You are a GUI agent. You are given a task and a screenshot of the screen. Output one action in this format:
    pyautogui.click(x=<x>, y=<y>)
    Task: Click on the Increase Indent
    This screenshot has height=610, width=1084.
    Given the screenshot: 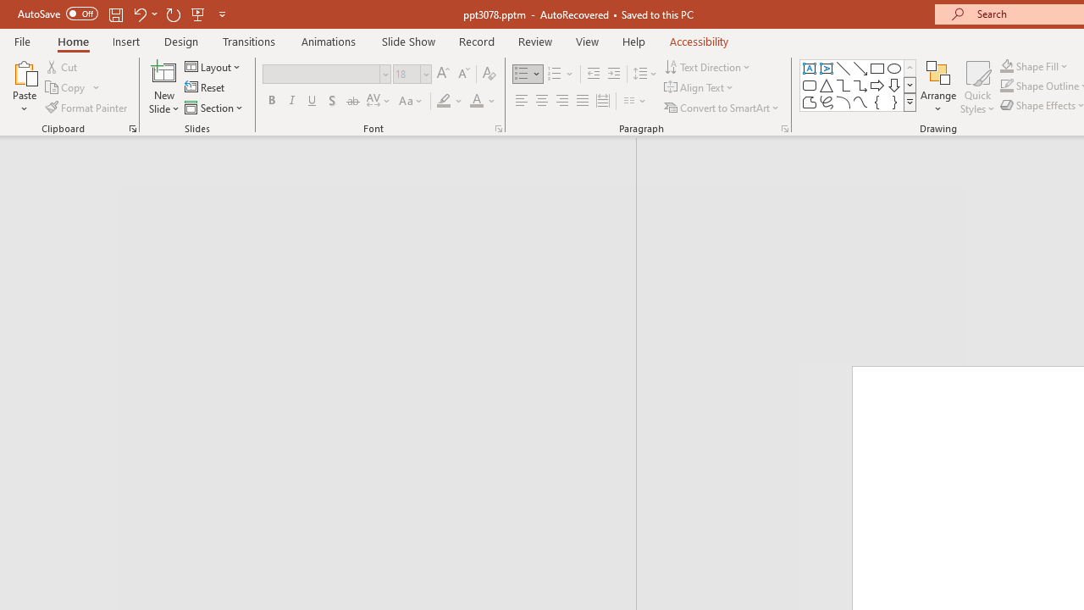 What is the action you would take?
    pyautogui.click(x=614, y=75)
    